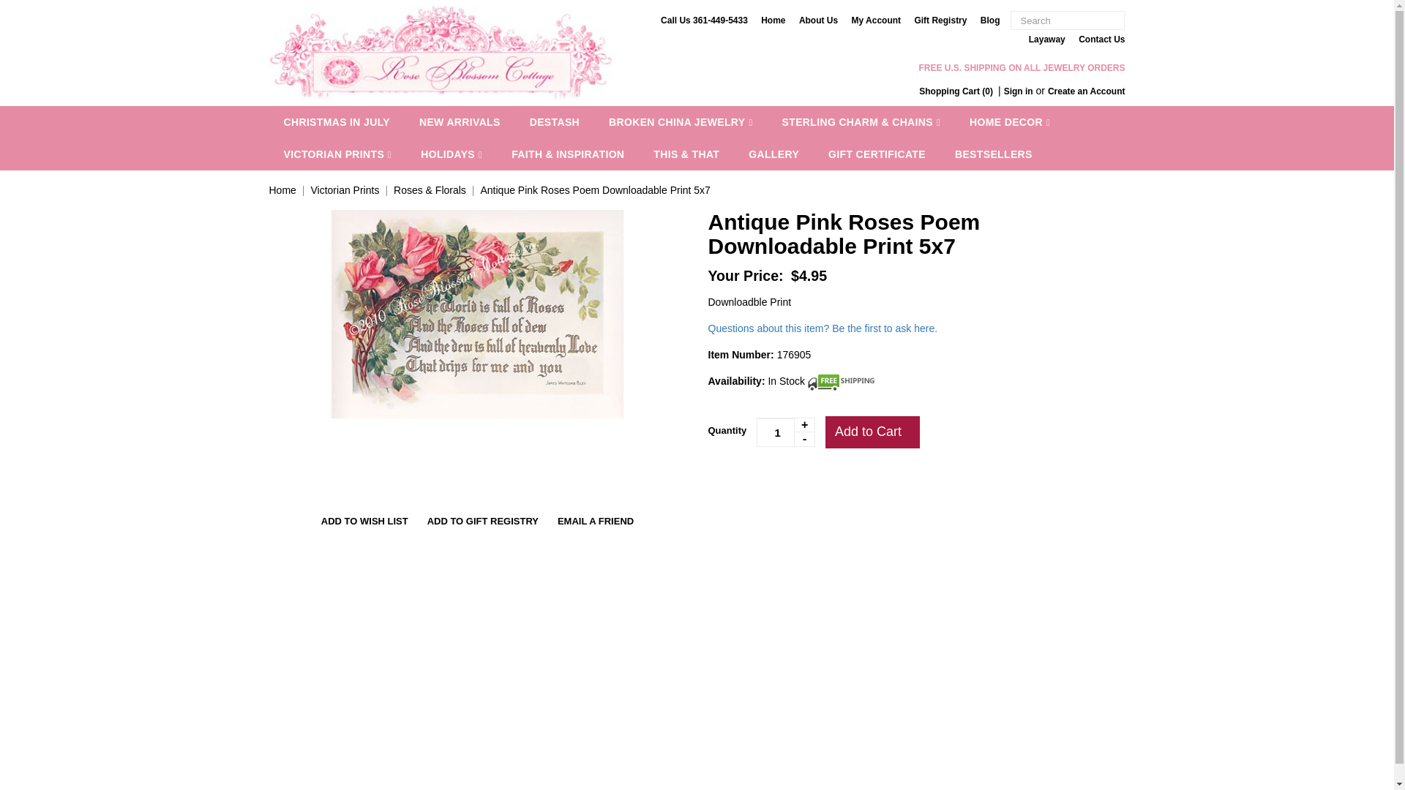 Image resolution: width=1405 pixels, height=790 pixels. What do you see at coordinates (681, 121) in the screenshot?
I see `BROKEN CHINA JEWELRY` at bounding box center [681, 121].